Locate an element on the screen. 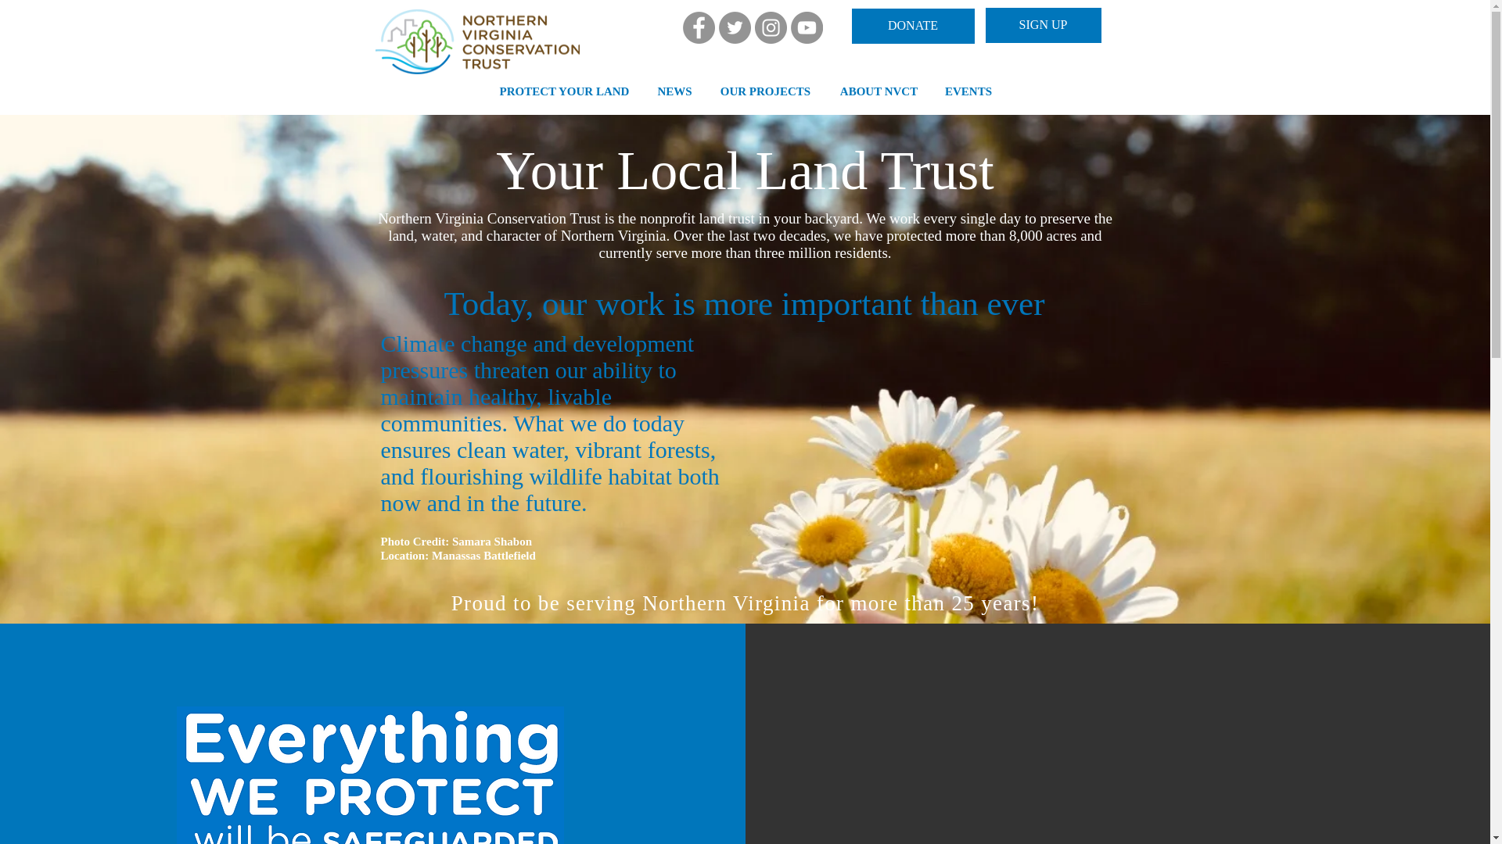  OUR PROJECTS is located at coordinates (766, 92).